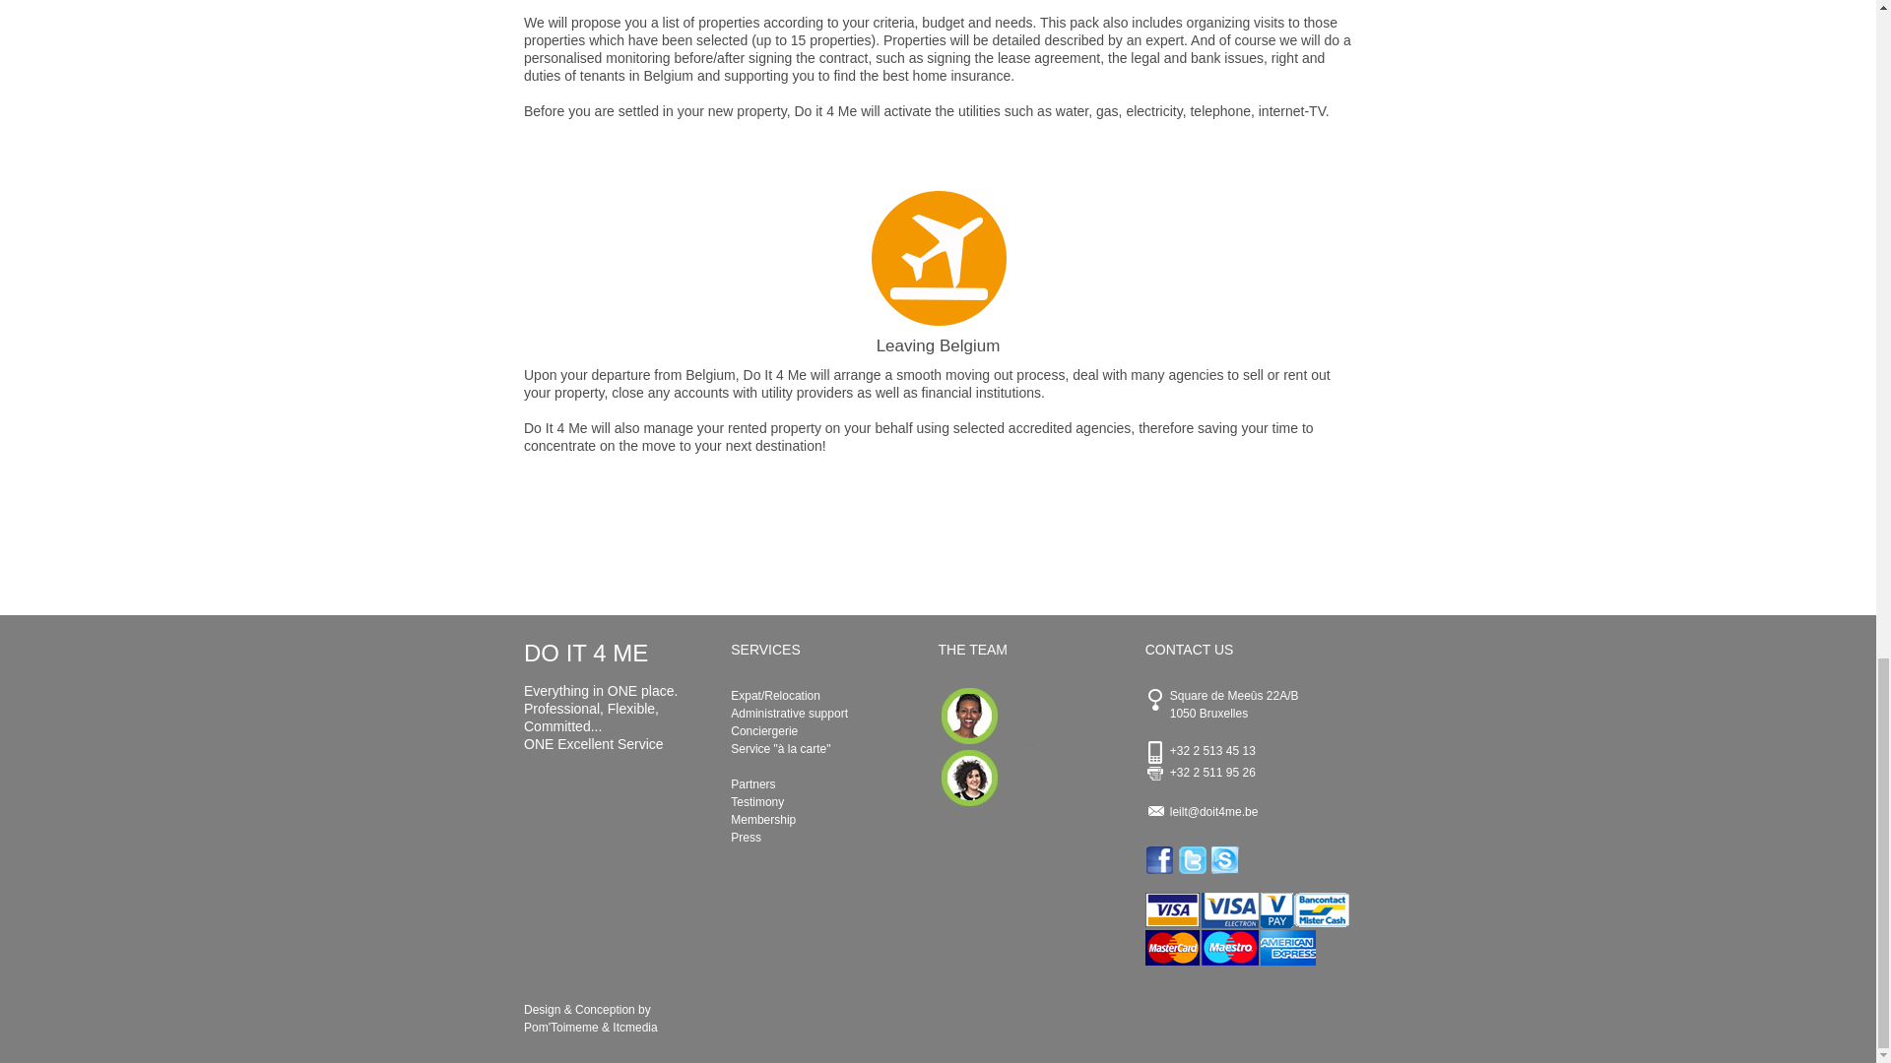 The image size is (1891, 1063). Describe the element at coordinates (634, 1027) in the screenshot. I see `Itcmedia` at that location.